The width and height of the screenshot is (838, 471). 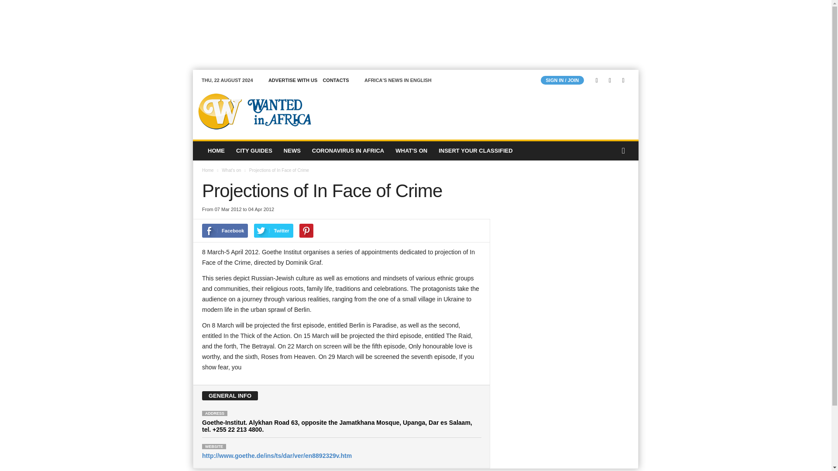 I want to click on ADVERTISE WITH US, so click(x=292, y=80).